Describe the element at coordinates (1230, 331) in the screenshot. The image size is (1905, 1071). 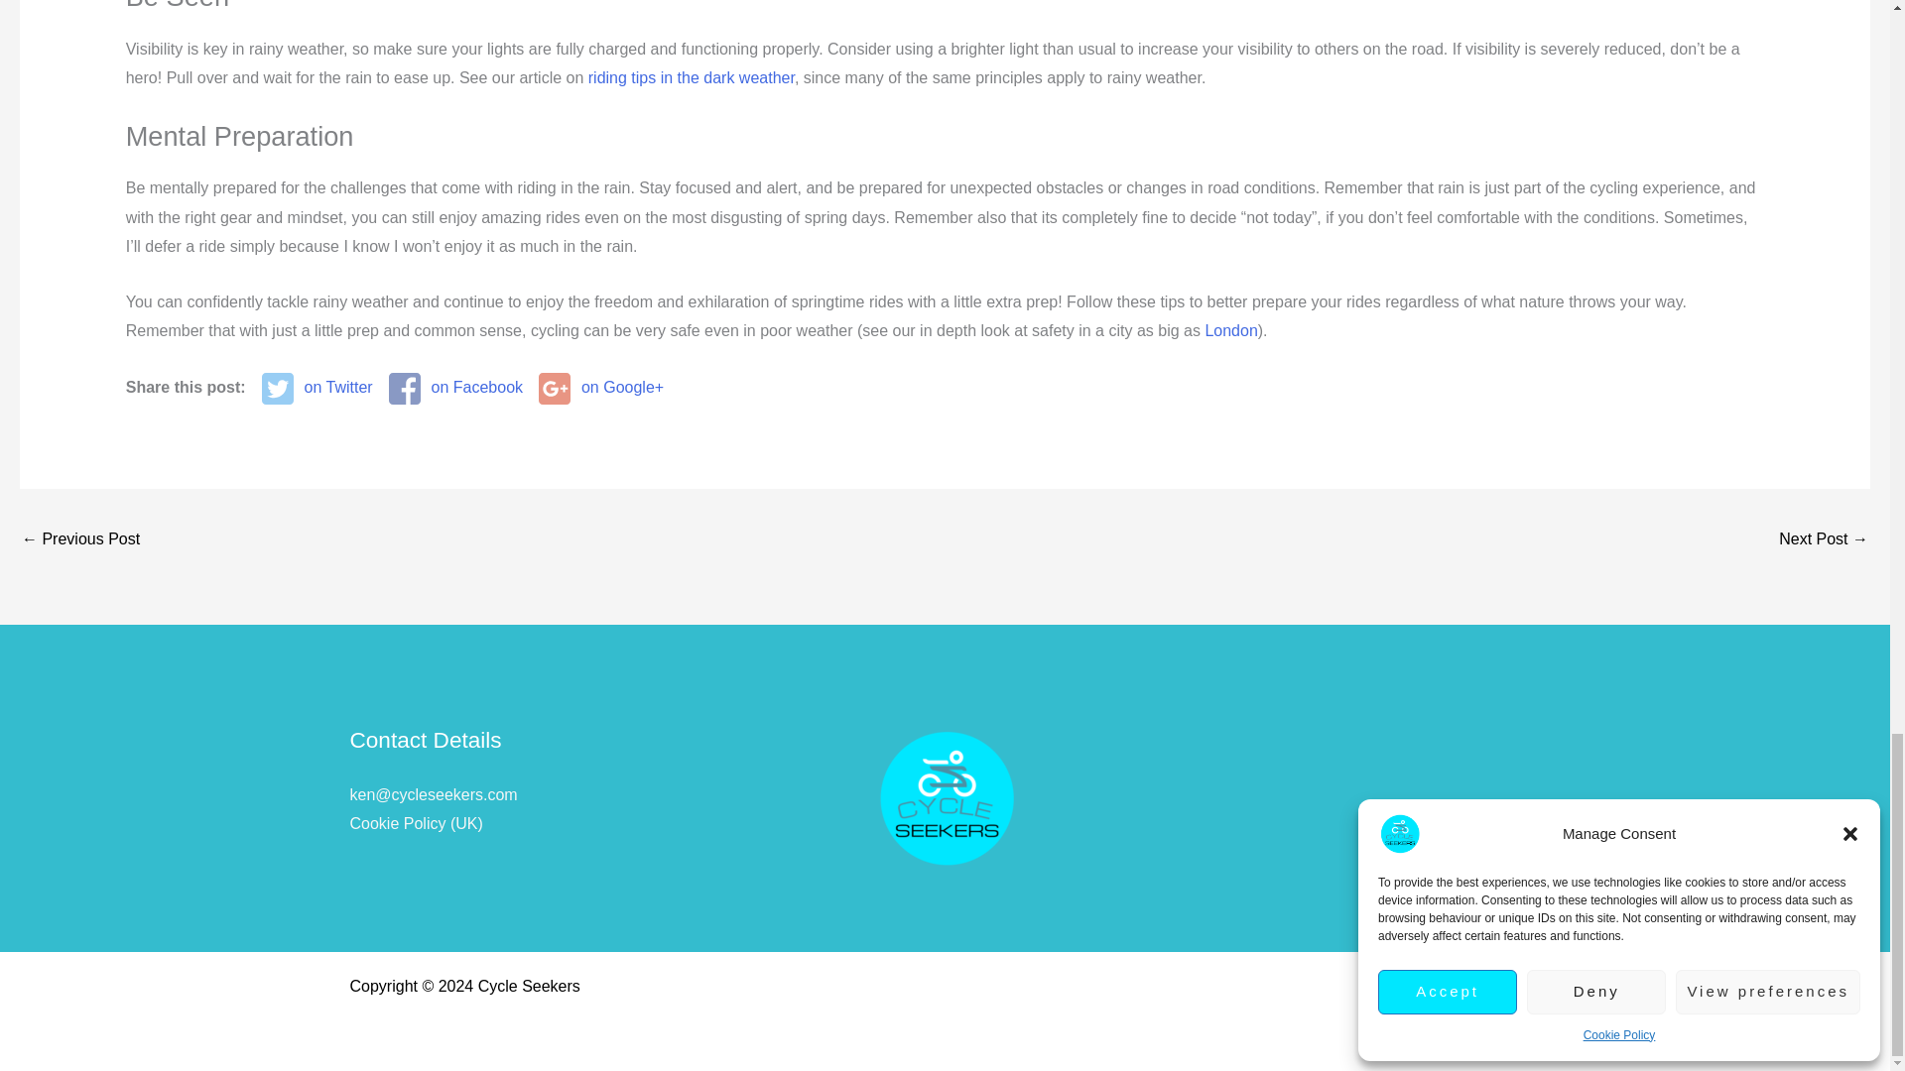
I see `London` at that location.